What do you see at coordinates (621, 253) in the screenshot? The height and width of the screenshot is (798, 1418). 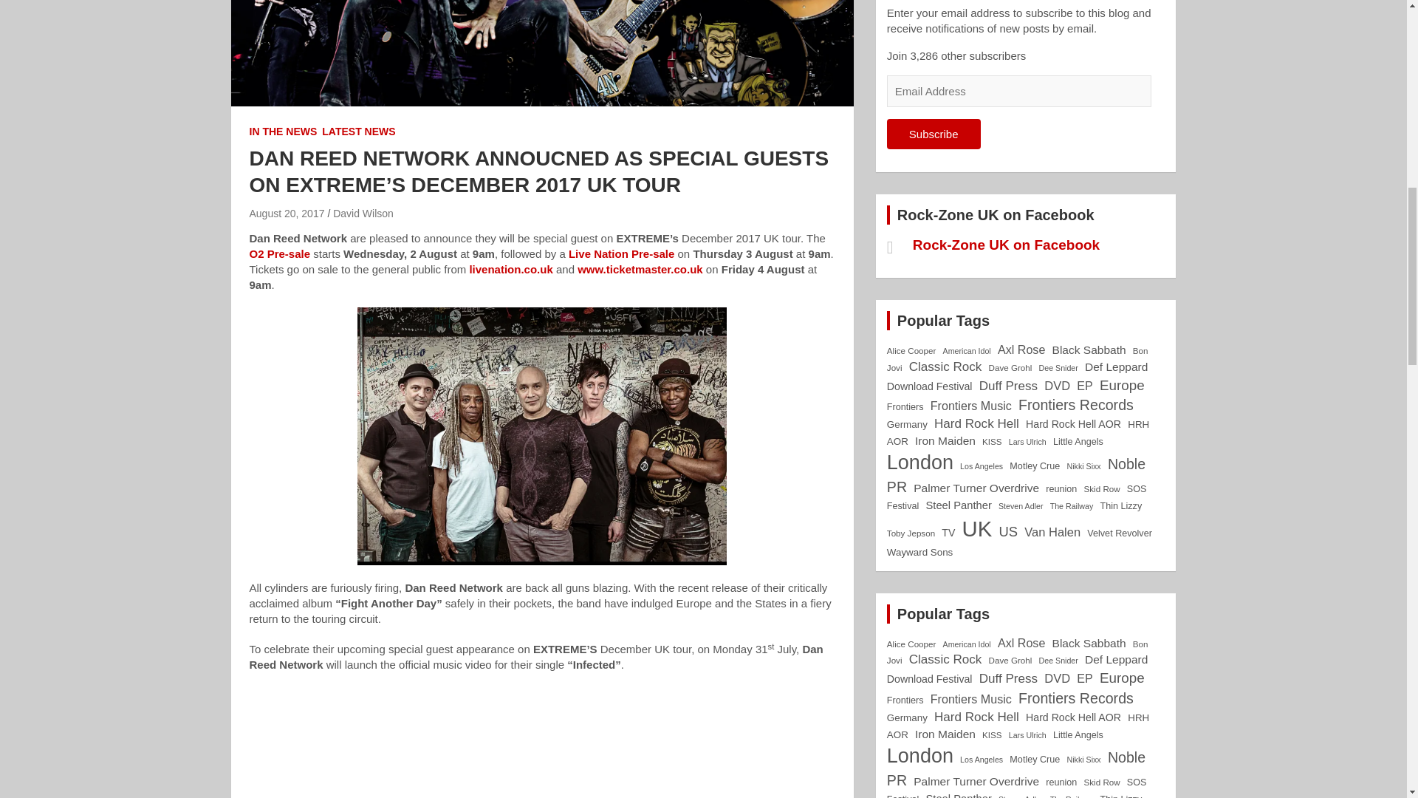 I see `Live Nation Pre-sale` at bounding box center [621, 253].